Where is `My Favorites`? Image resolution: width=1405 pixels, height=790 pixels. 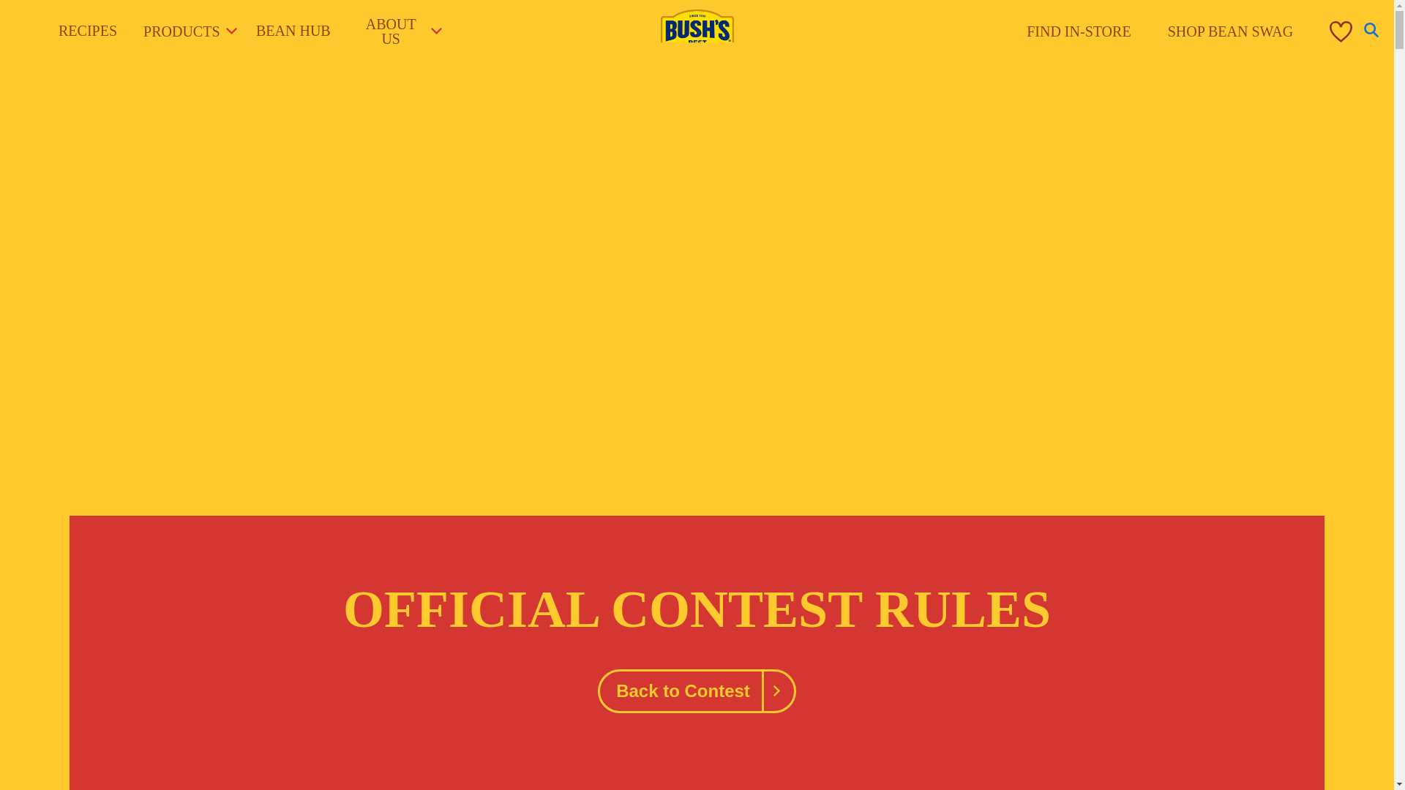 My Favorites is located at coordinates (1341, 32).